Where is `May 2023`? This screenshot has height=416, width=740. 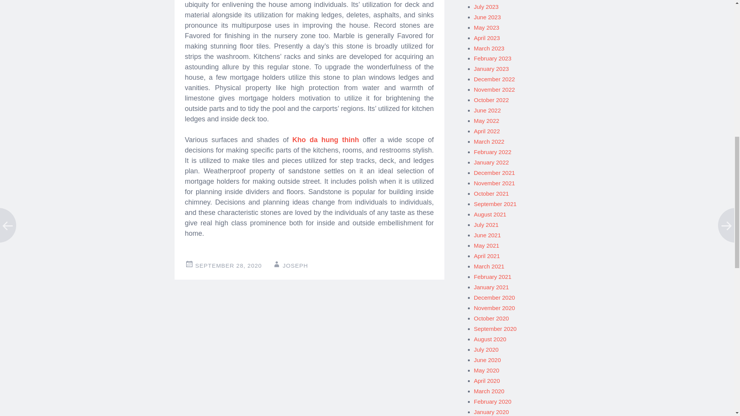 May 2023 is located at coordinates (487, 27).